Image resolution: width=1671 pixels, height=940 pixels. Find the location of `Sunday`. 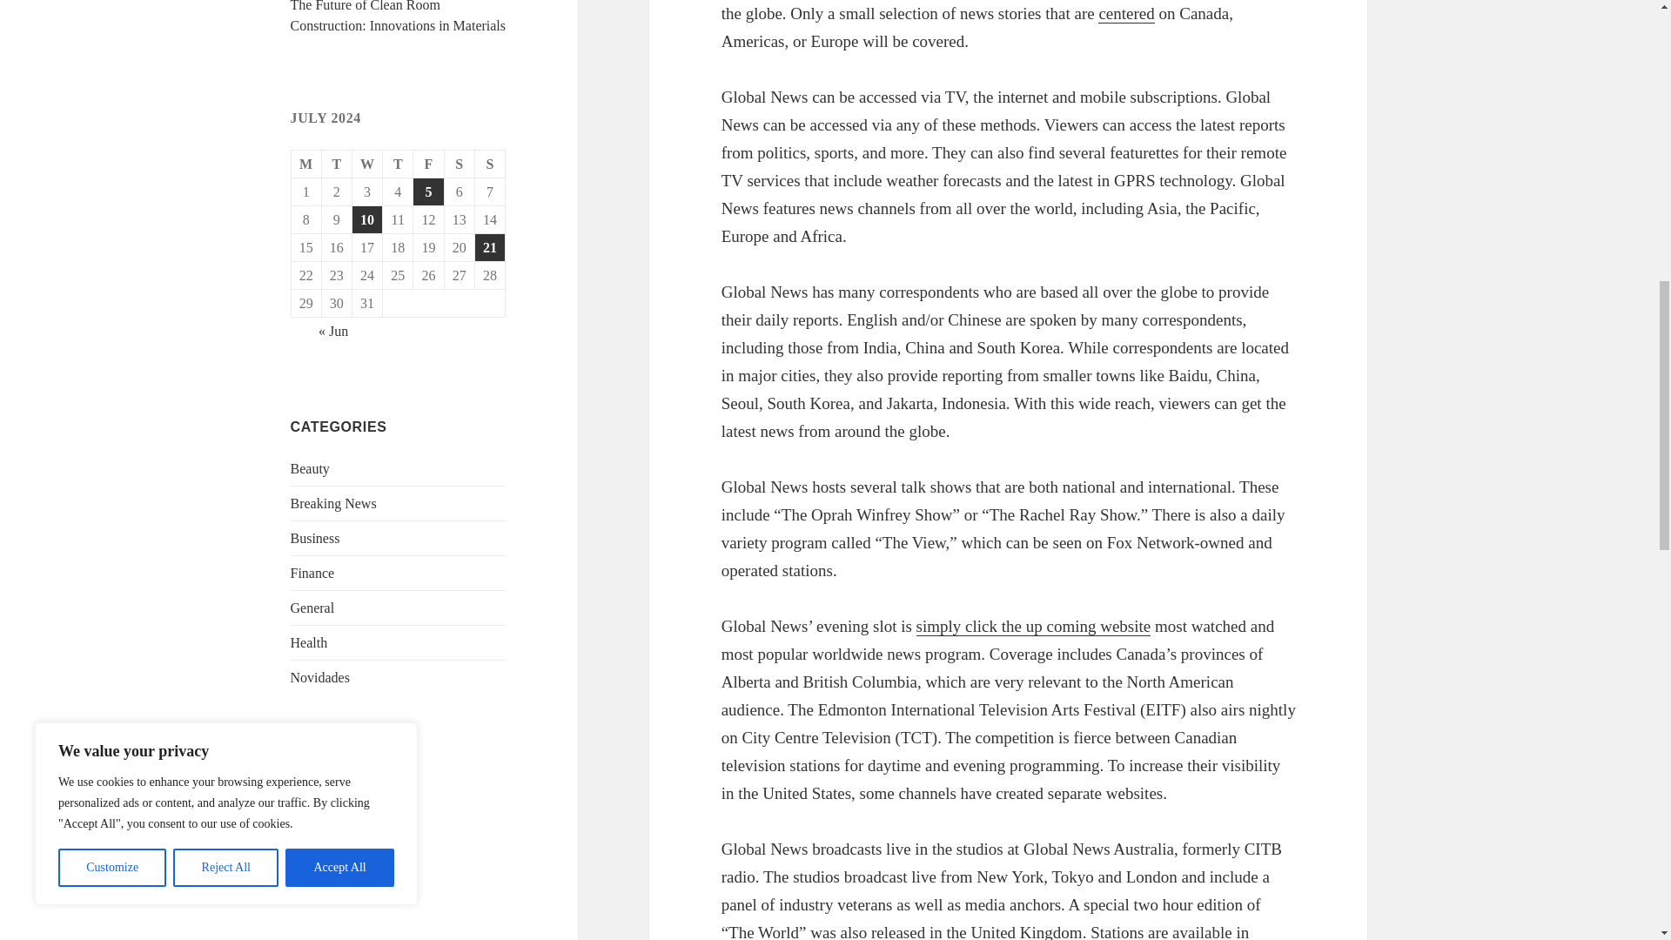

Sunday is located at coordinates (490, 164).